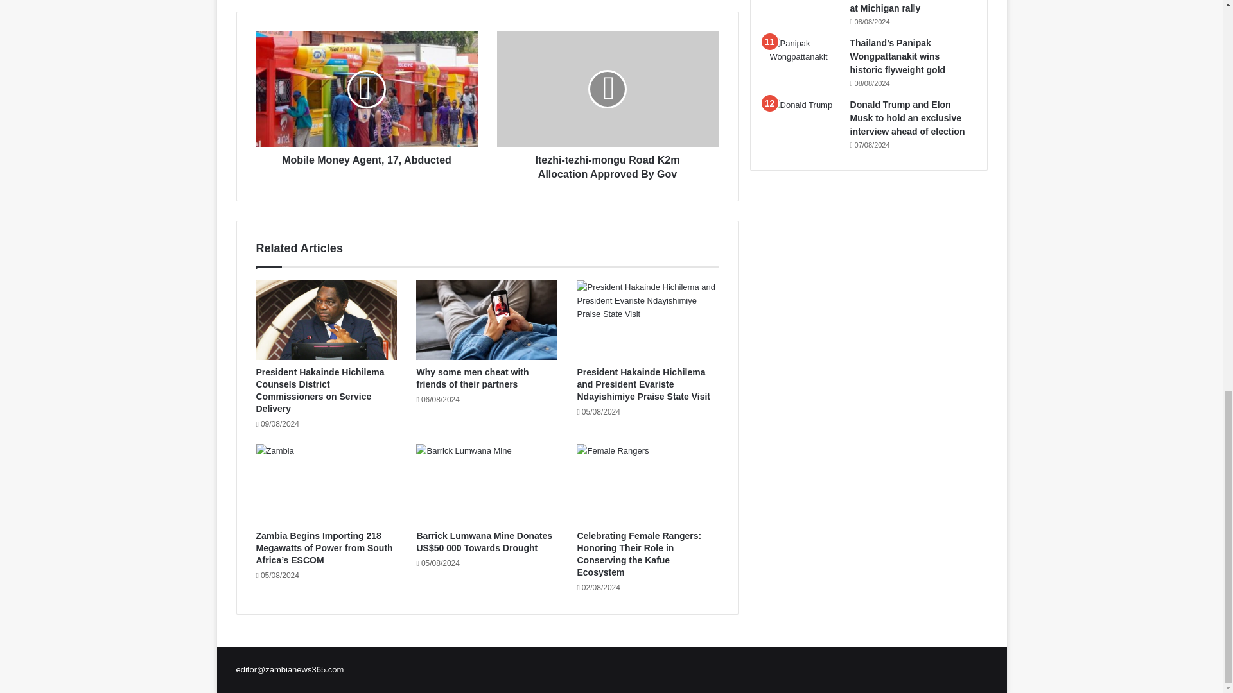 The height and width of the screenshot is (693, 1233). I want to click on Why some men cheat with friends of their partners, so click(473, 378).